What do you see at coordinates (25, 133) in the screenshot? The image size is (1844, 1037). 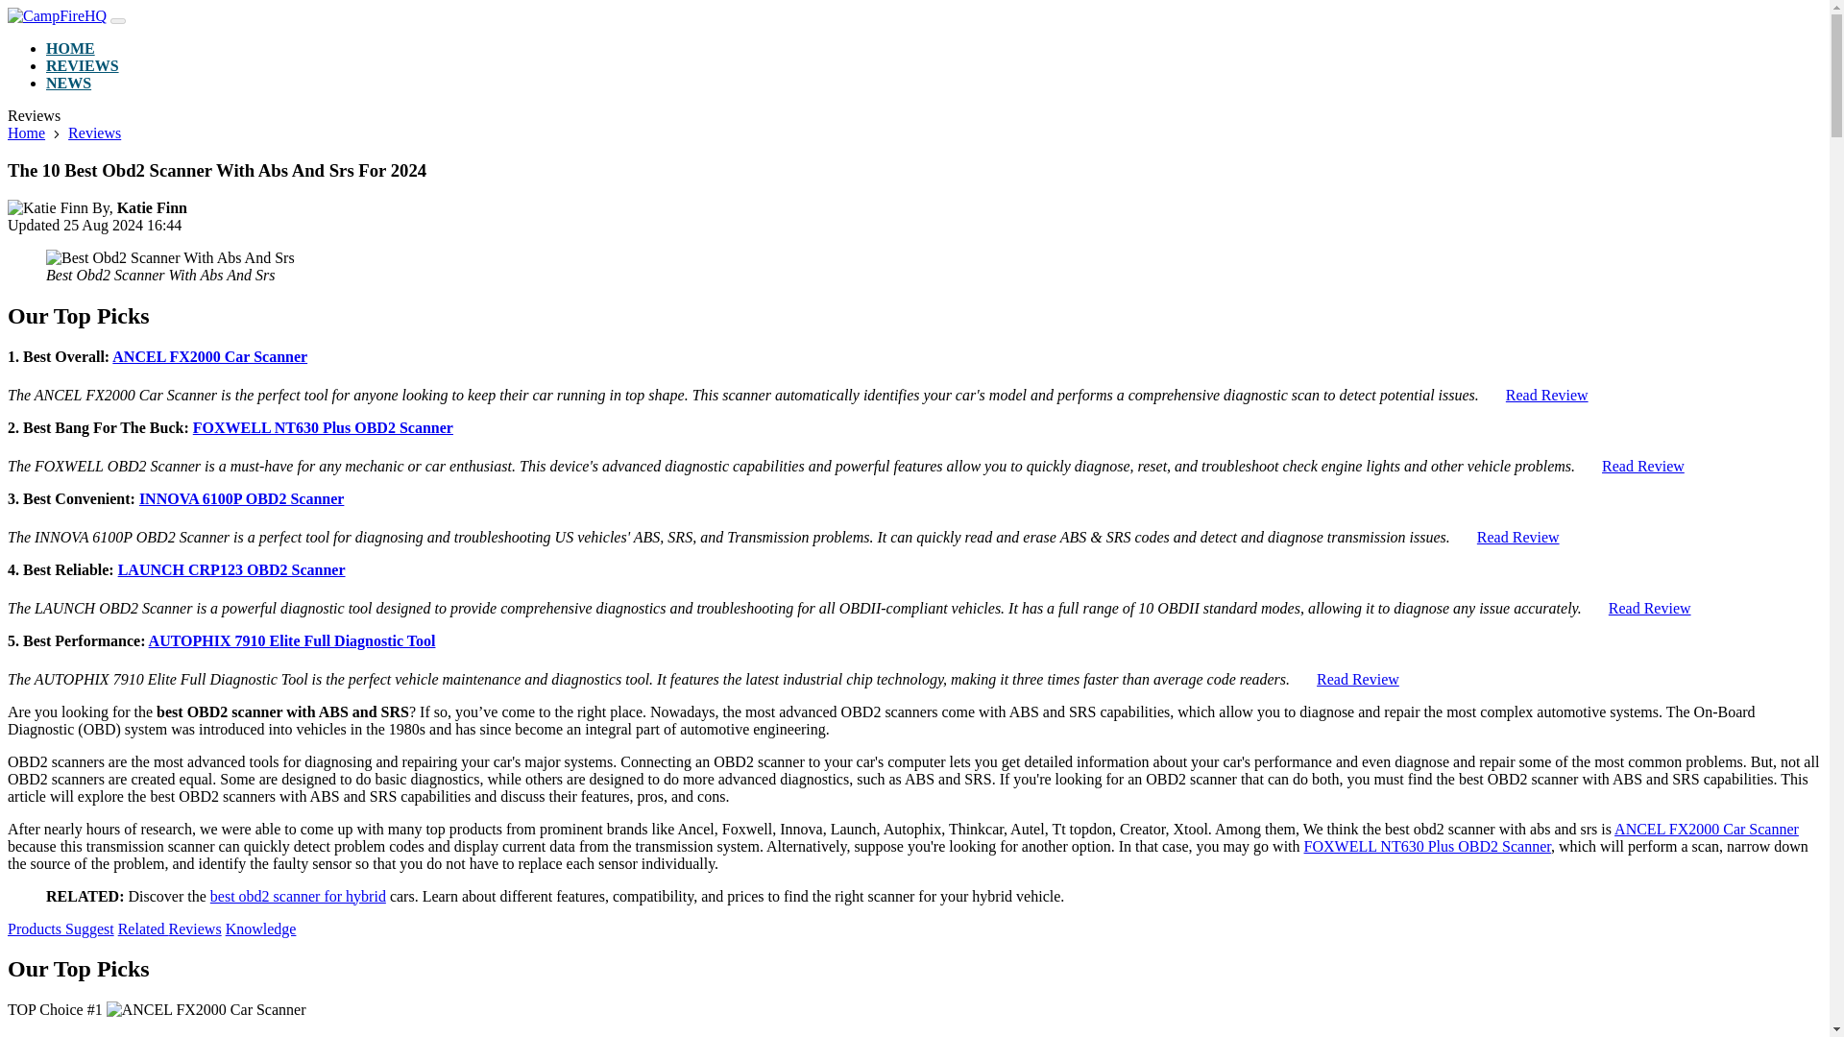 I see `Home` at bounding box center [25, 133].